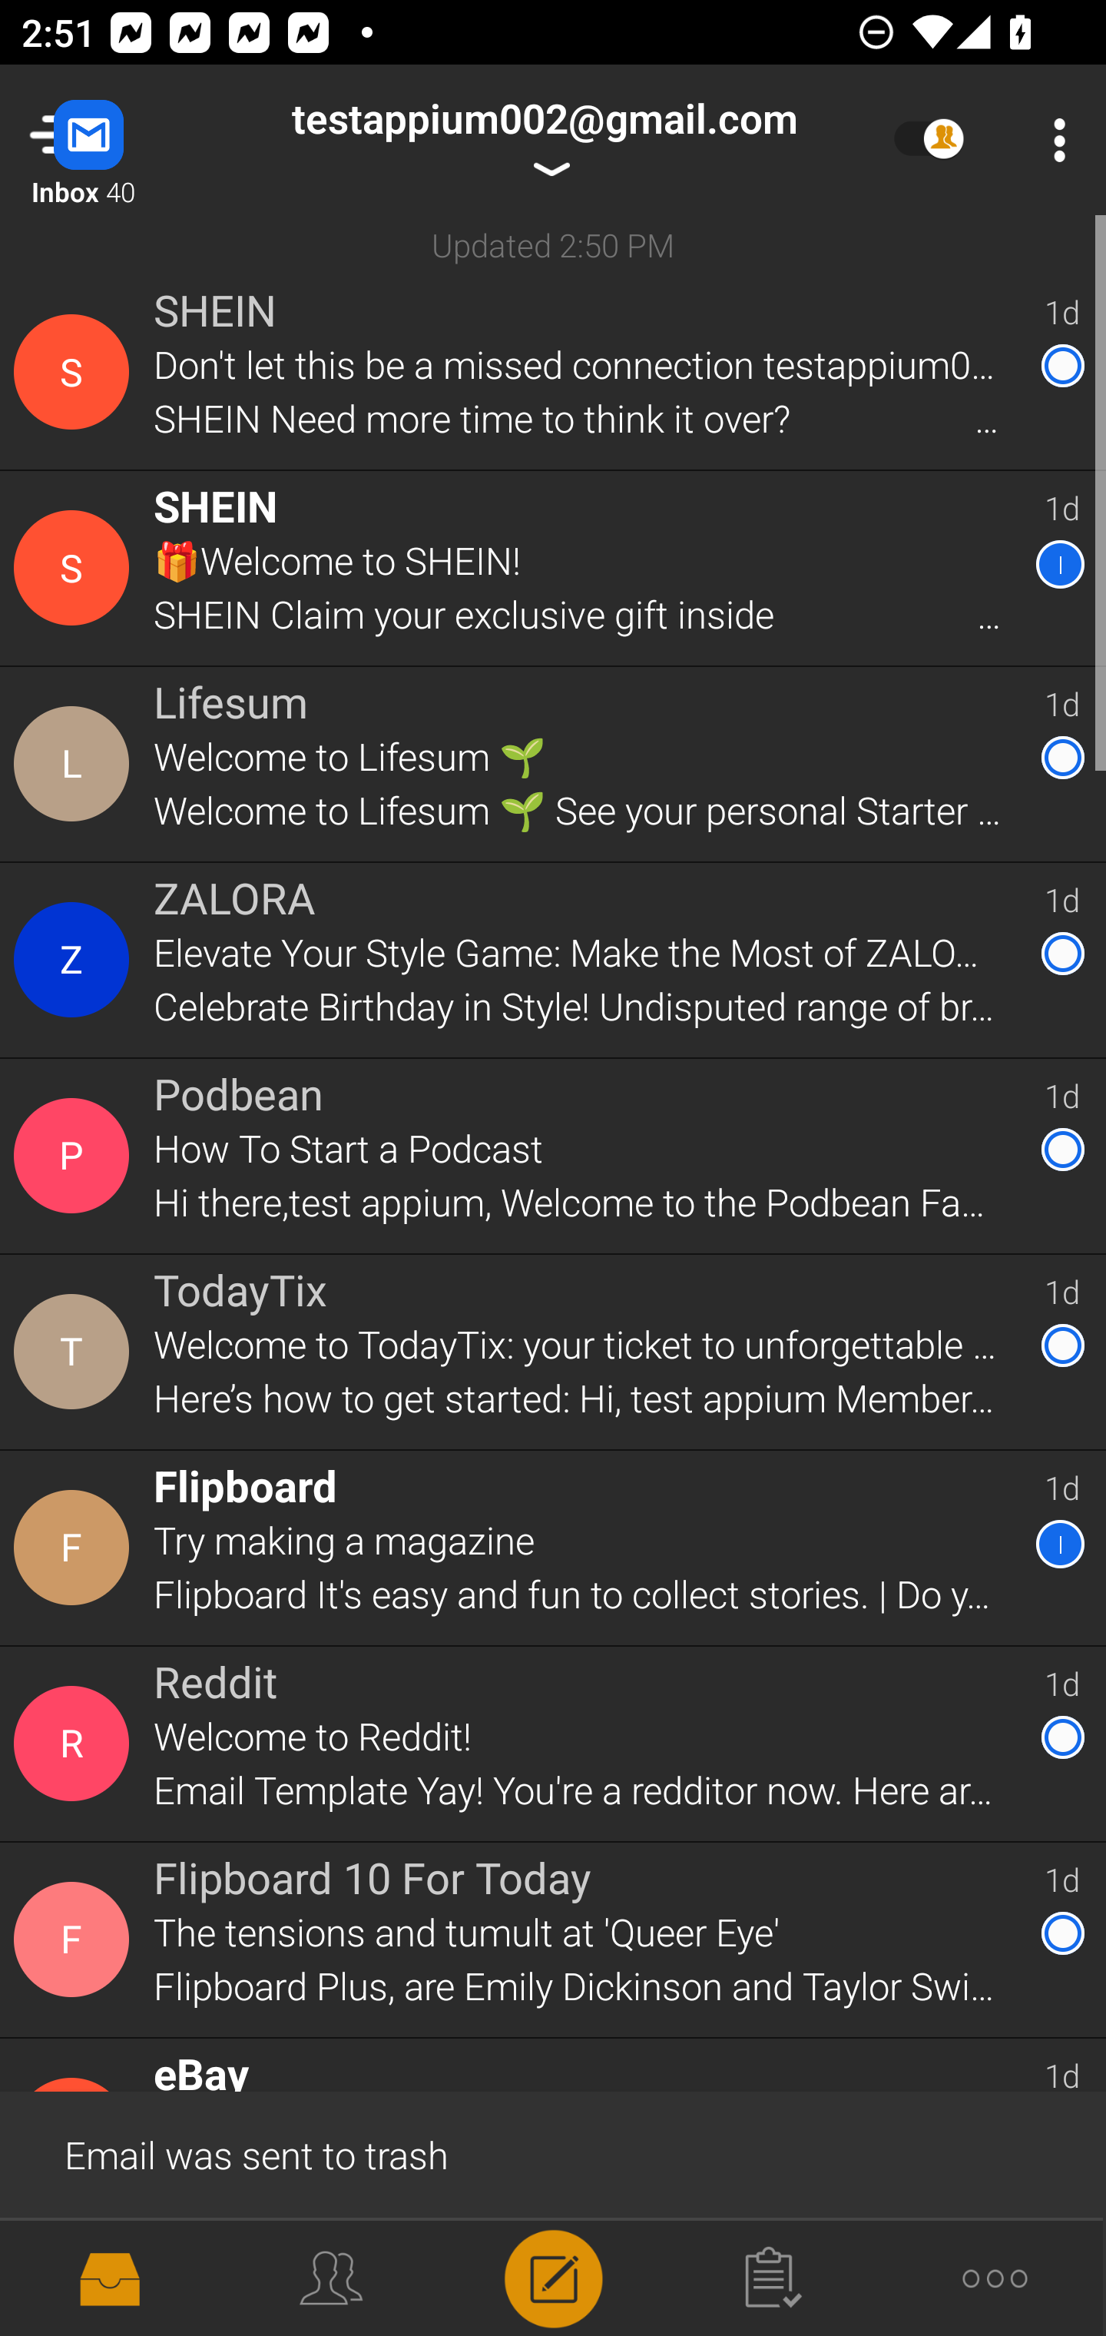  I want to click on Email was sent to trash, so click(553, 2153).